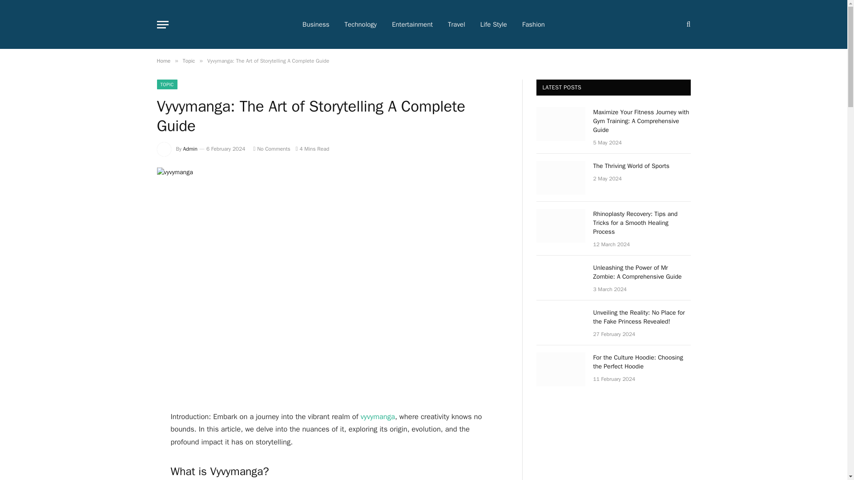 The width and height of the screenshot is (854, 480). I want to click on The Thriving World of Sports, so click(560, 178).